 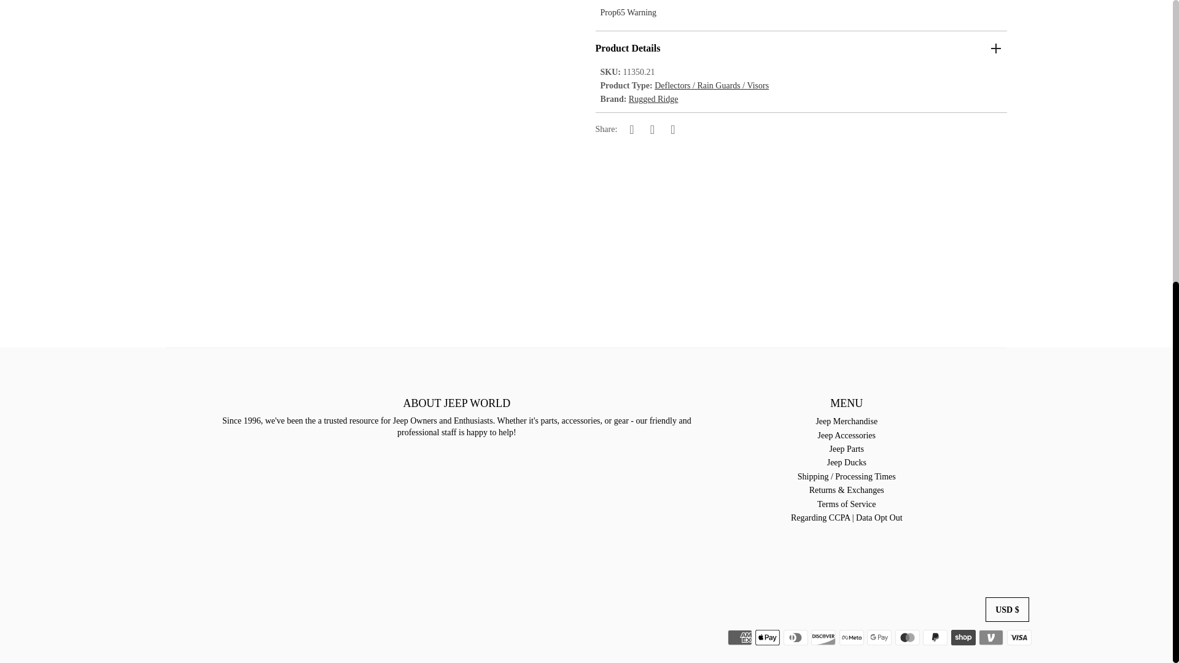 I want to click on Discover, so click(x=823, y=637).